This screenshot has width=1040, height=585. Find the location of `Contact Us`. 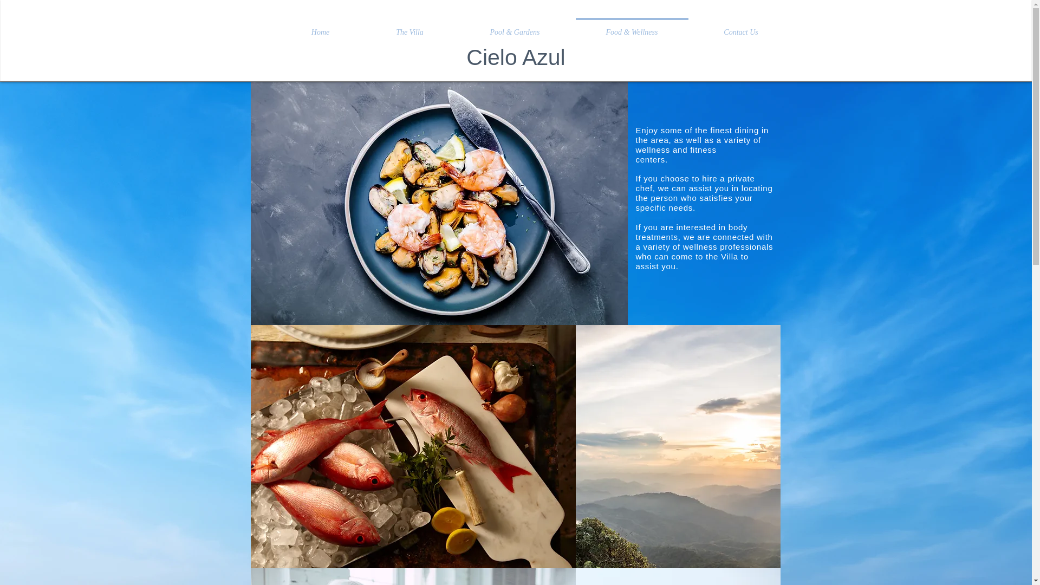

Contact Us is located at coordinates (741, 27).